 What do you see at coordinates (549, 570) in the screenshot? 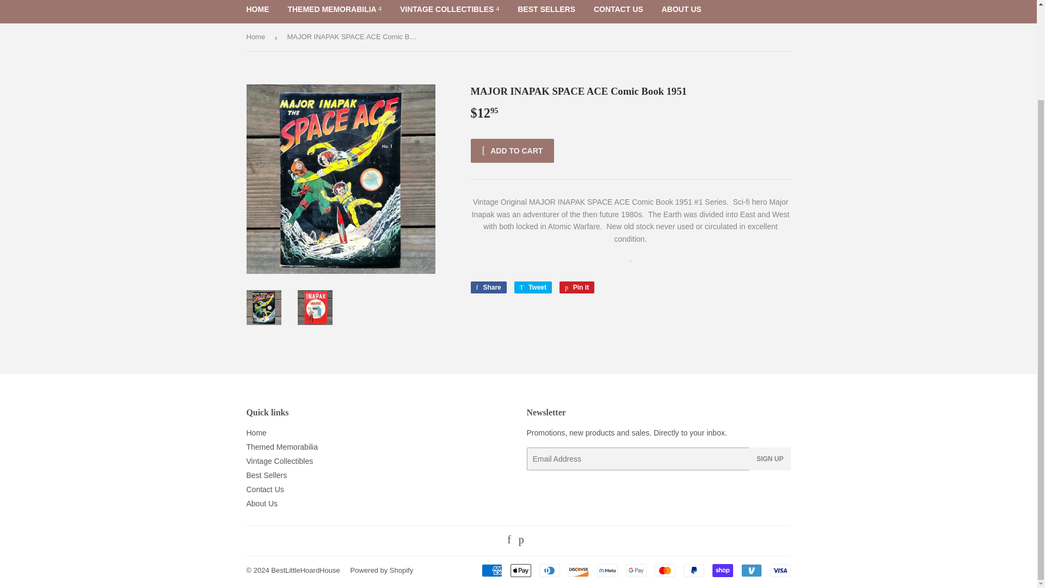
I see `Diners Club` at bounding box center [549, 570].